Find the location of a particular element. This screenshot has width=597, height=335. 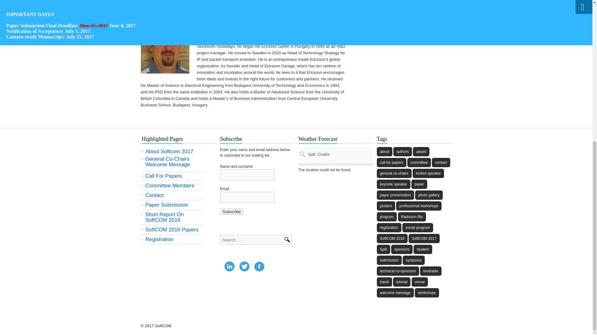

1 topic is located at coordinates (396, 195).